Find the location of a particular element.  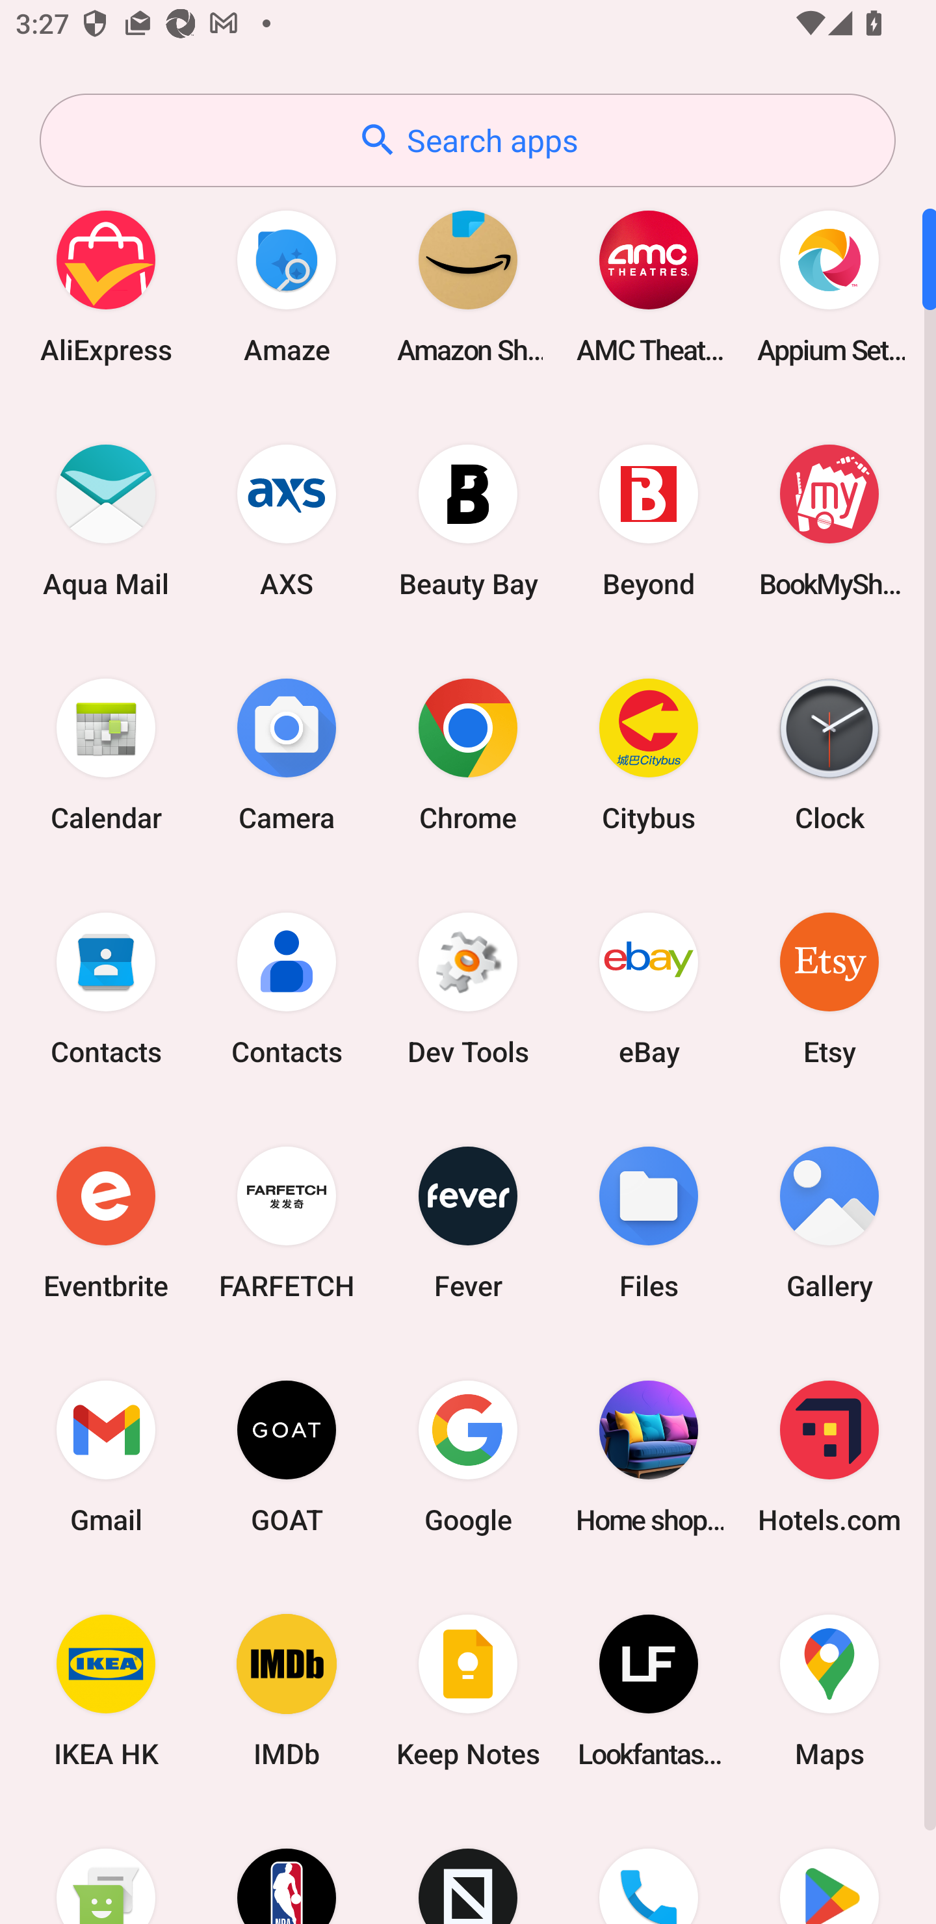

IMDb is located at coordinates (287, 1691).